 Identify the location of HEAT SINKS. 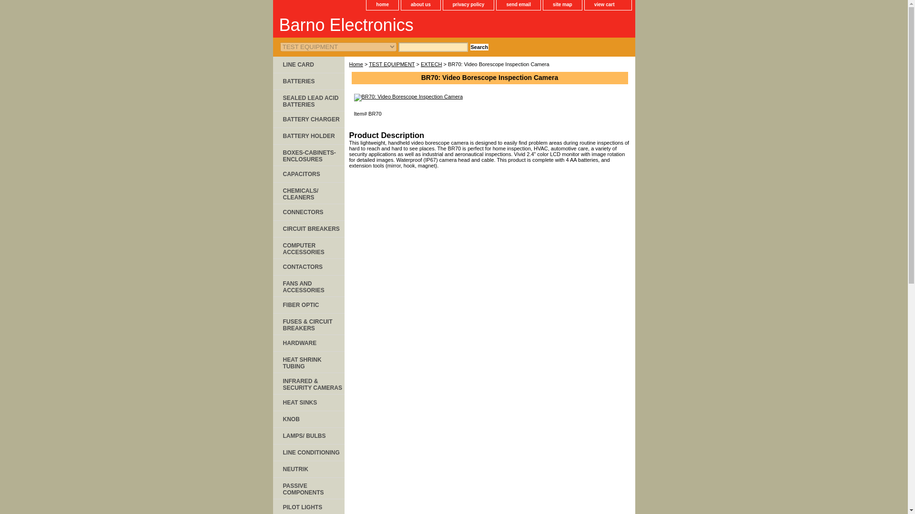
(308, 403).